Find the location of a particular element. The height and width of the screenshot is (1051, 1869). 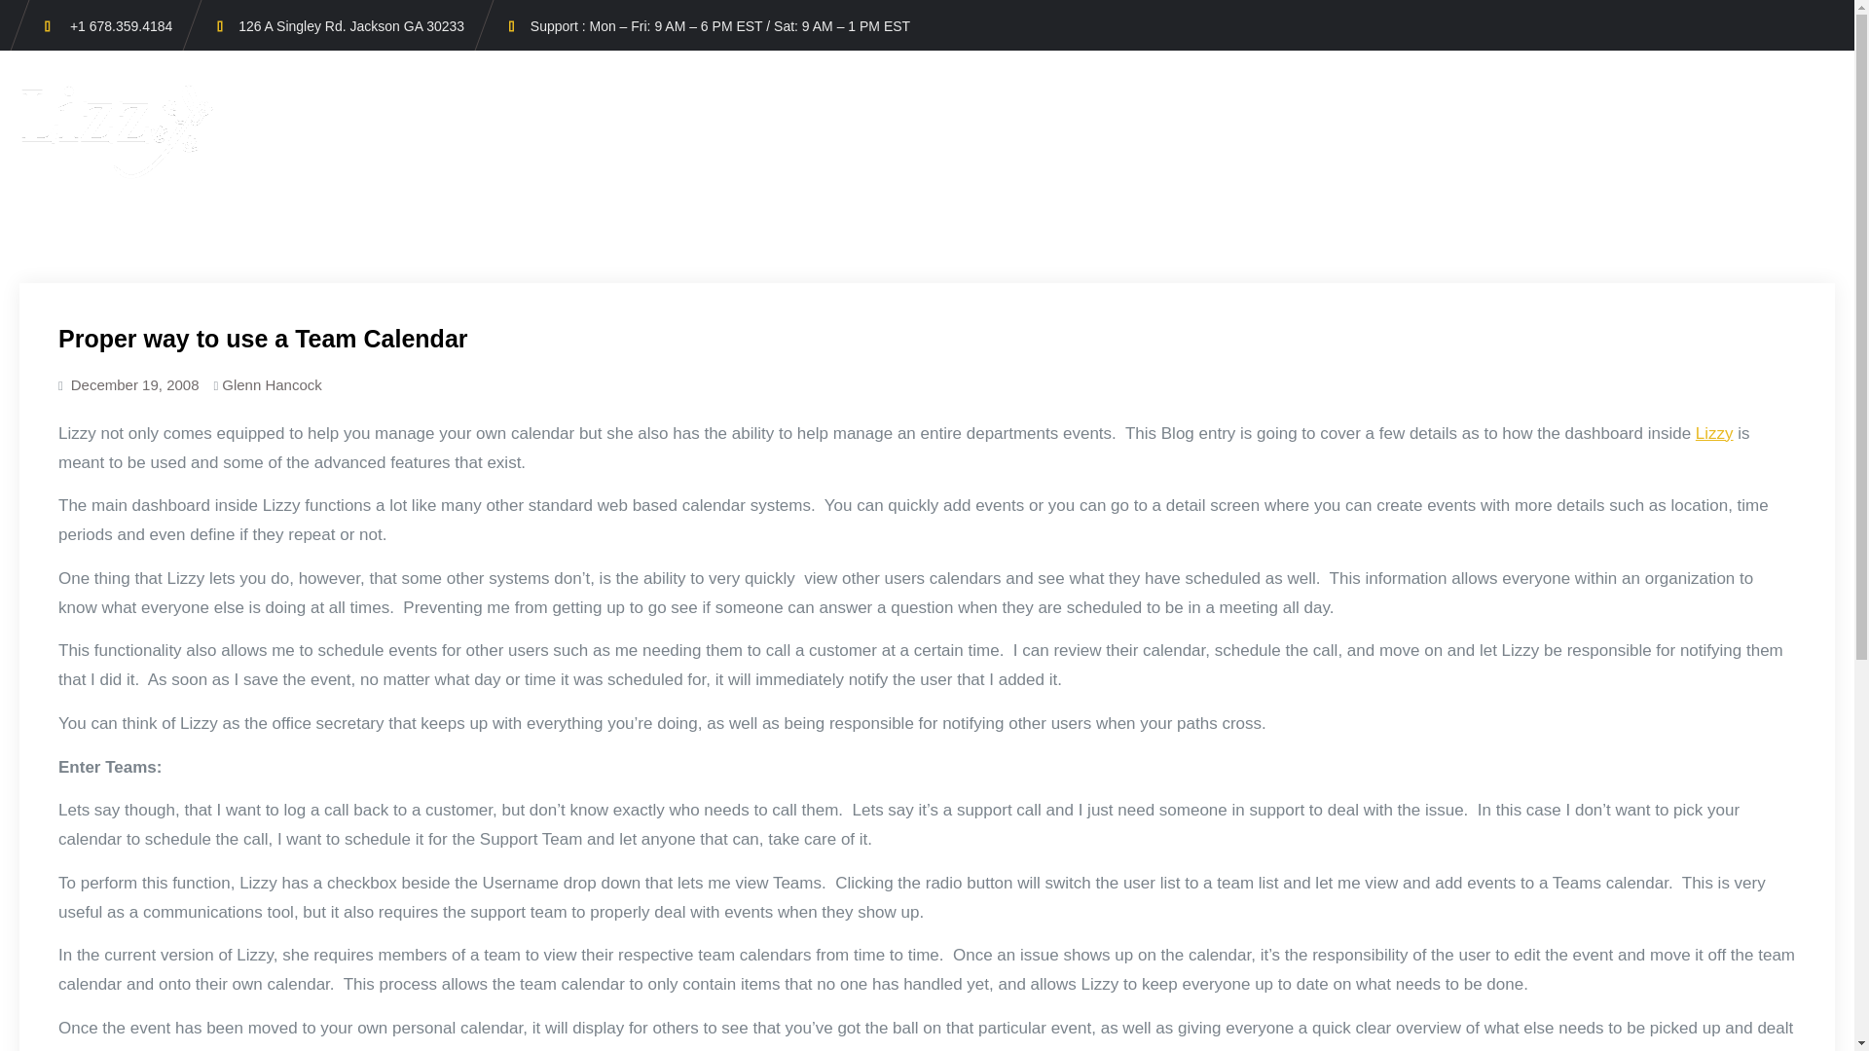

Home is located at coordinates (1181, 91).